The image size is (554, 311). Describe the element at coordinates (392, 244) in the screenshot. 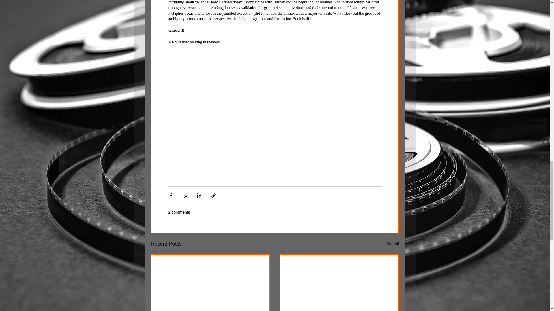

I see `See All` at that location.